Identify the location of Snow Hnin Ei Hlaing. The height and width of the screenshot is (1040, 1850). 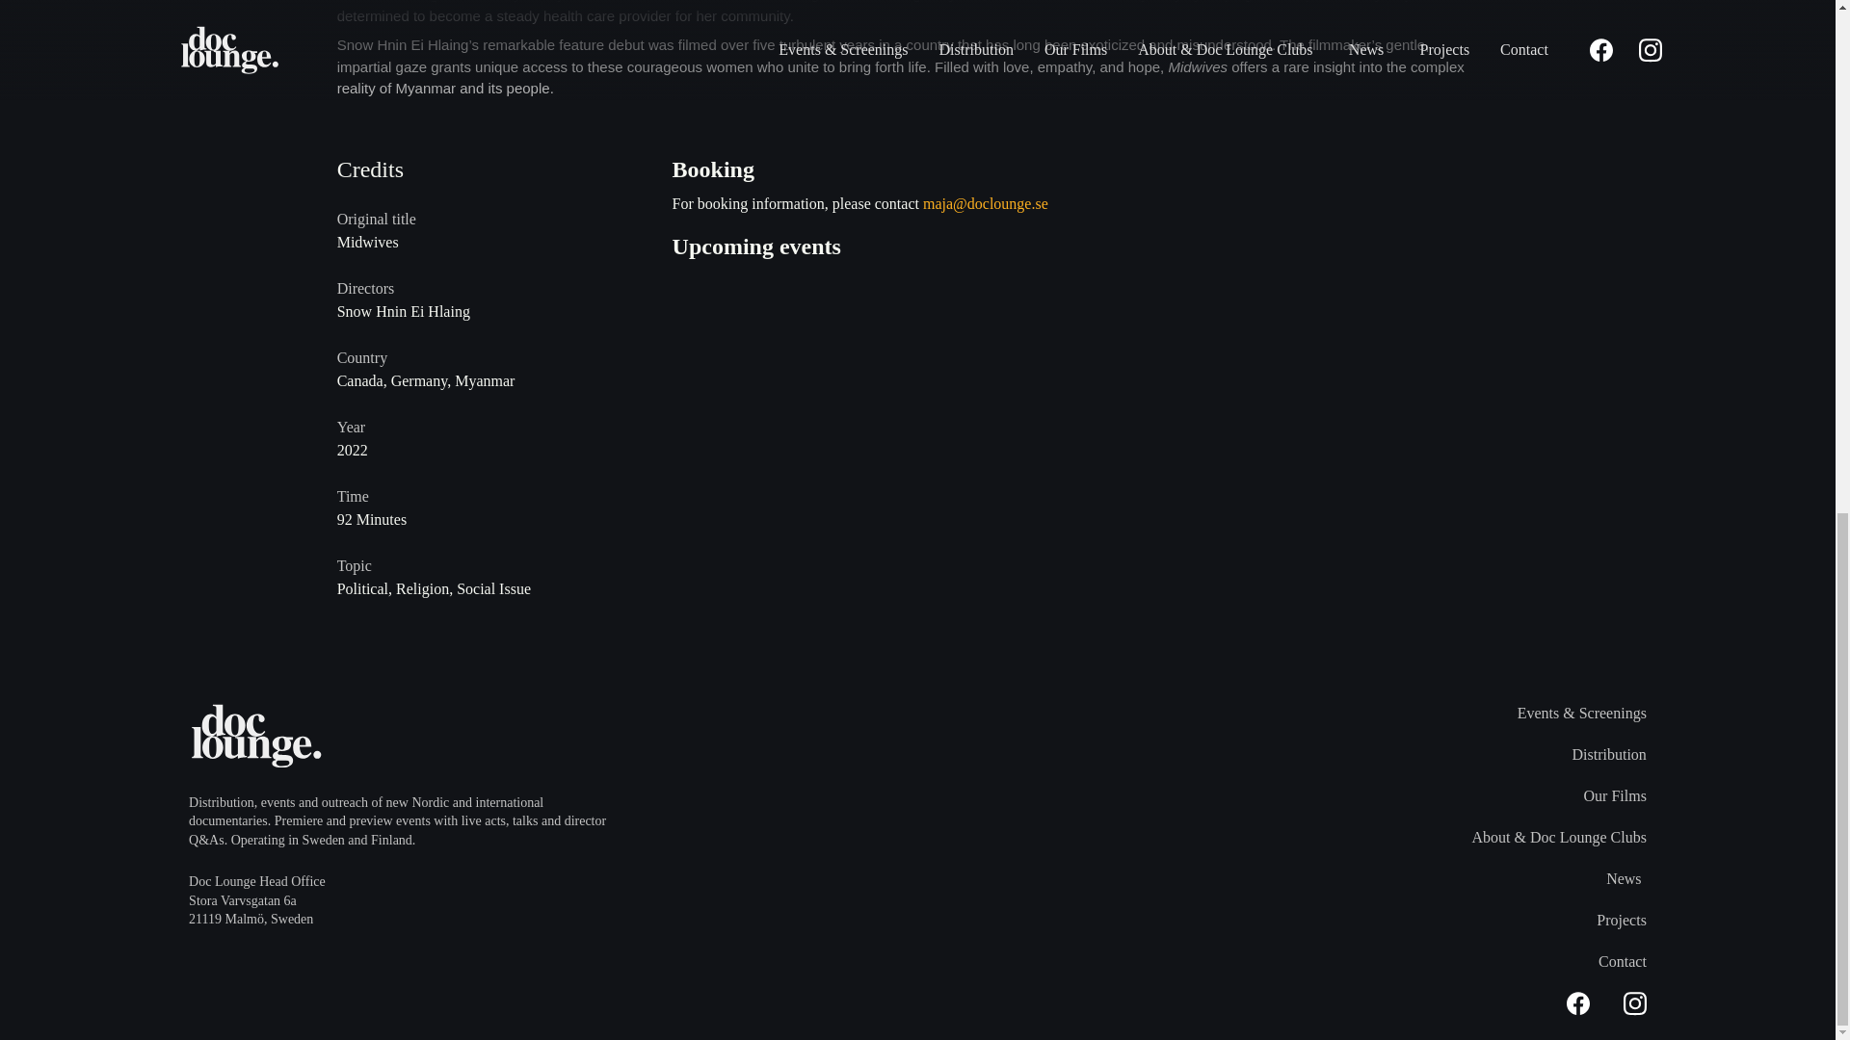
(403, 310).